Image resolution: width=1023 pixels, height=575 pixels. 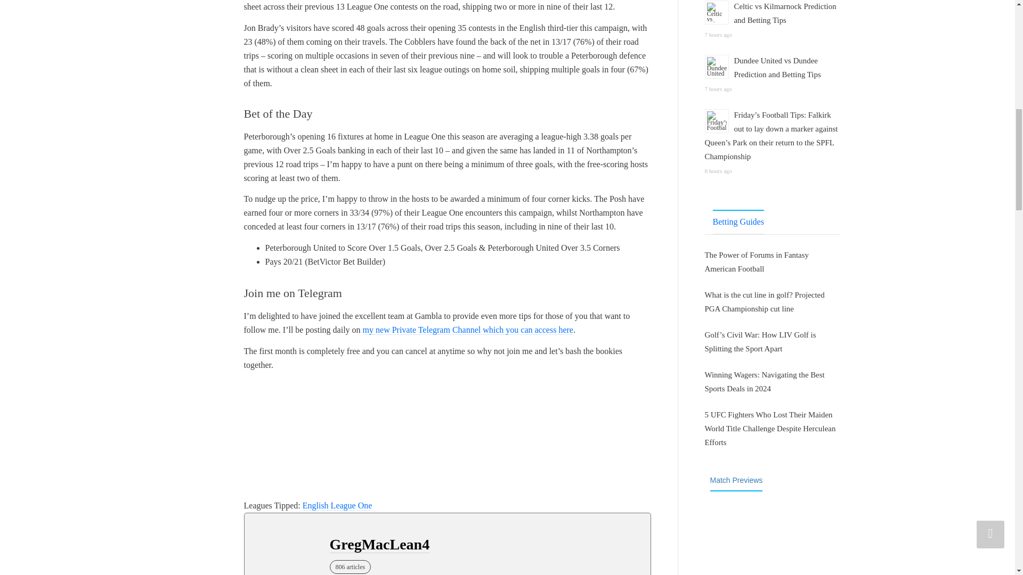 I want to click on English League One, so click(x=337, y=506).